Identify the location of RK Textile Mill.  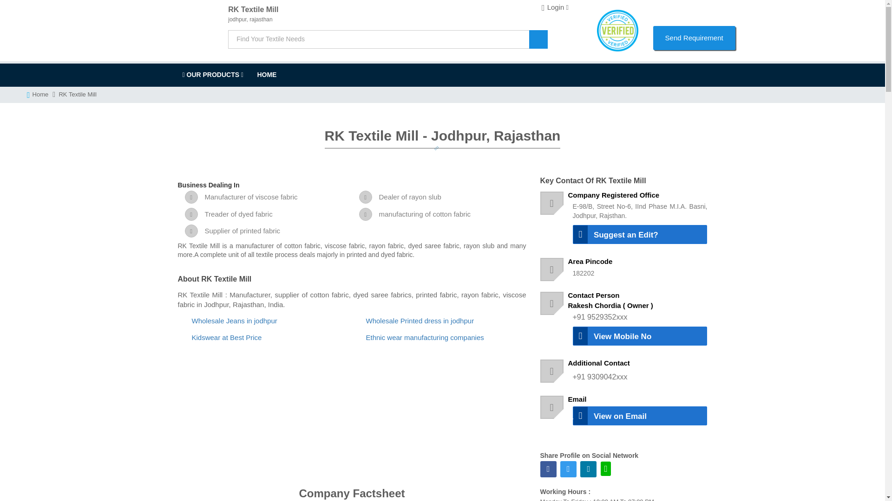
(267, 74).